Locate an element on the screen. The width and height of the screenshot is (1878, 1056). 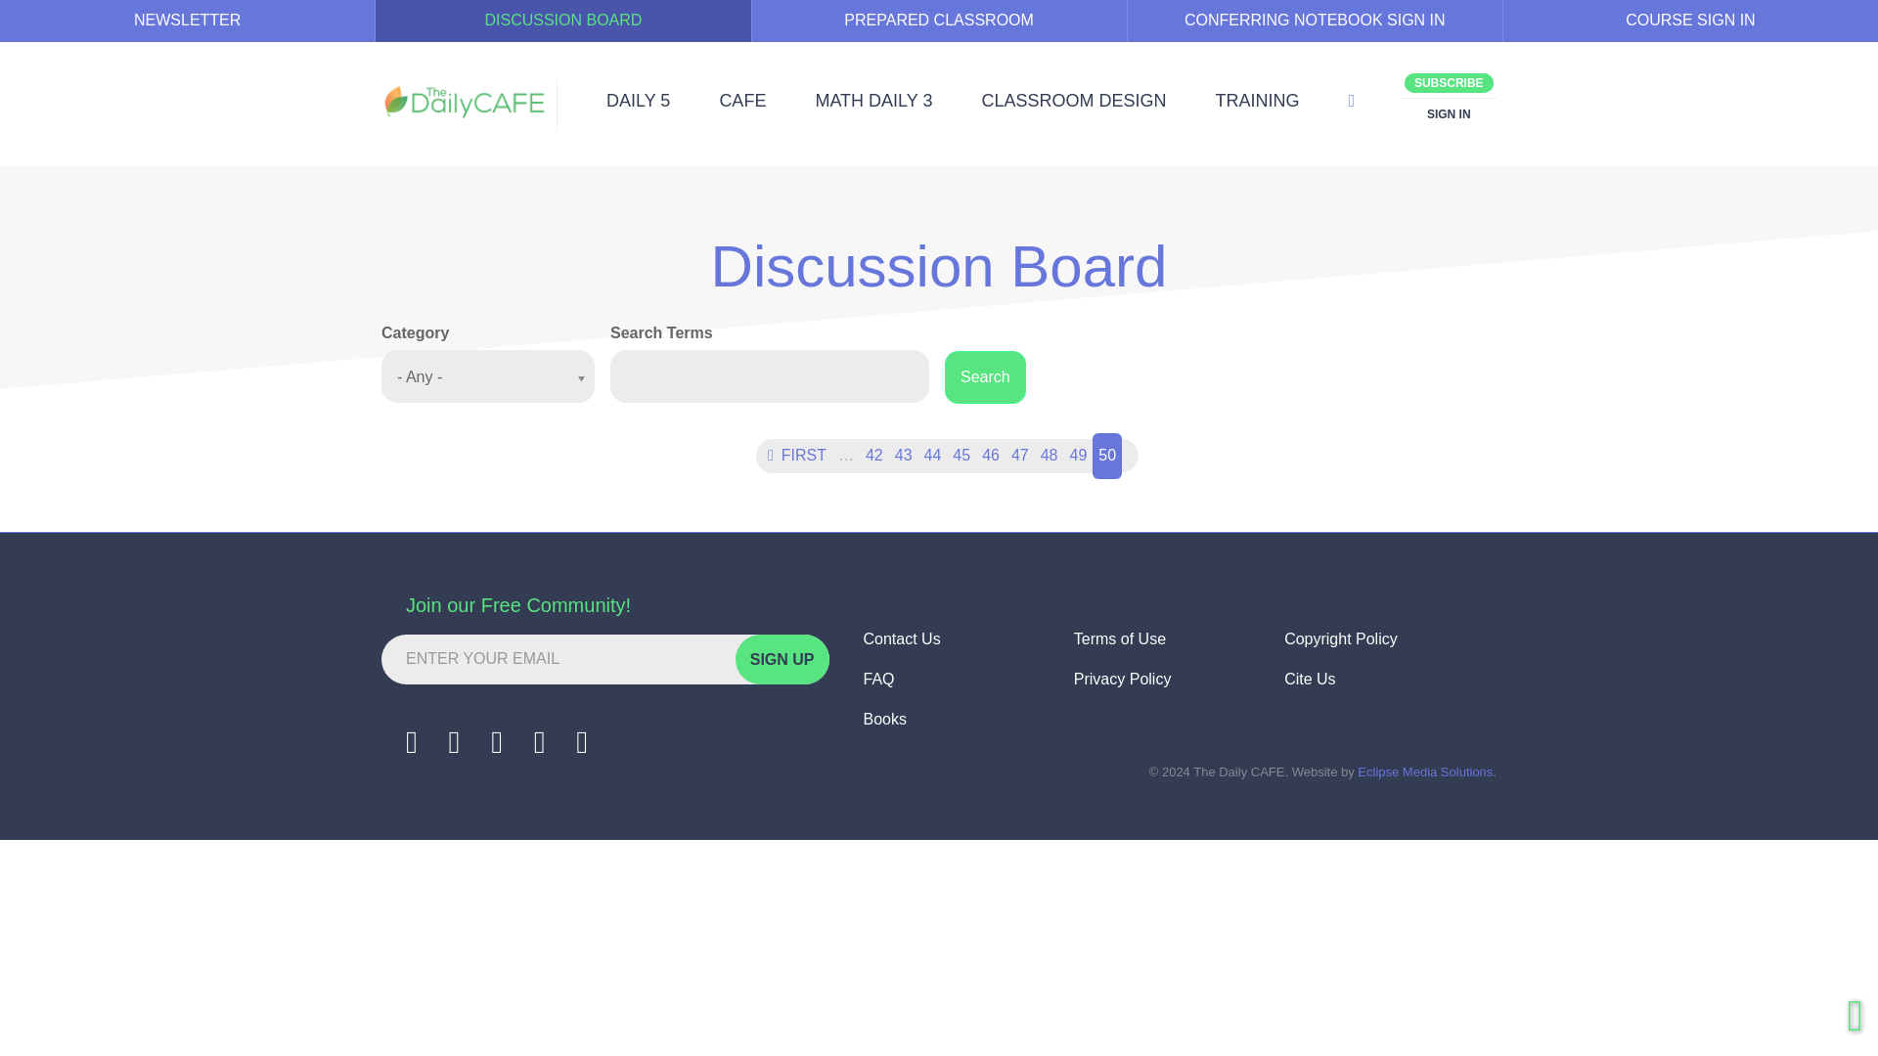
DISCUSSION BOARD is located at coordinates (562, 22).